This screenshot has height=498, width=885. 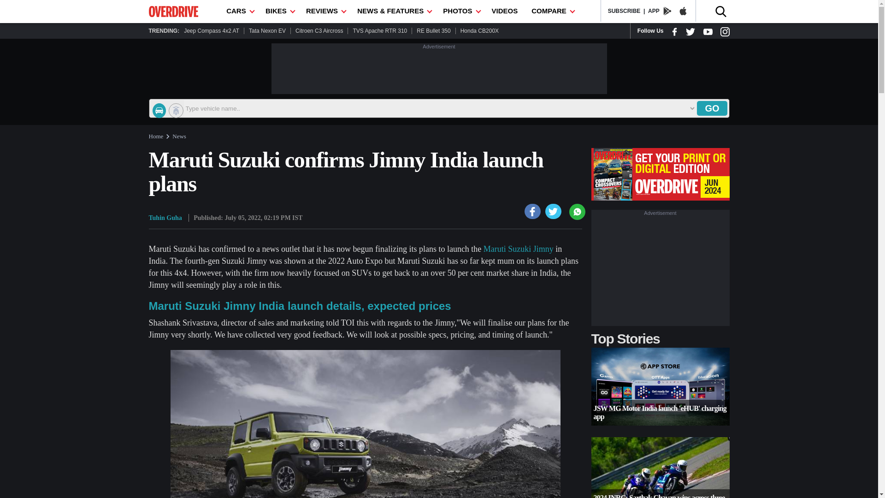 I want to click on REVIEWS, so click(x=324, y=11).